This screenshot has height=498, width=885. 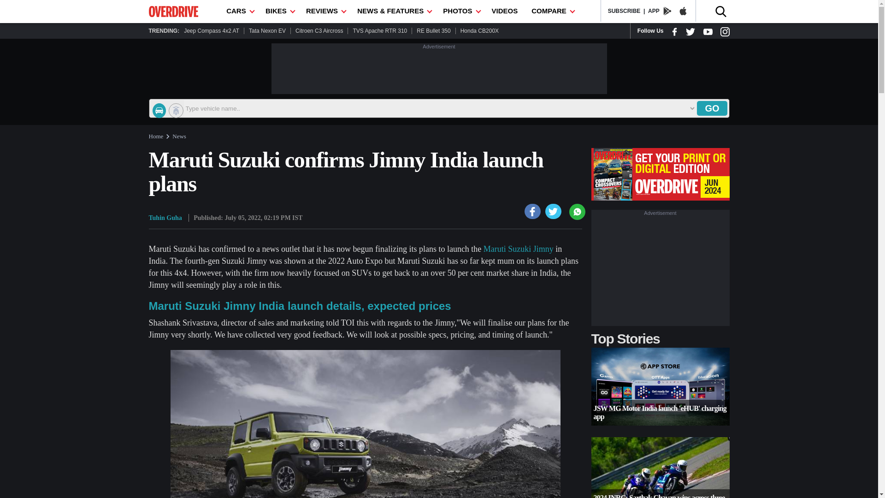 I want to click on REVIEWS, so click(x=324, y=11).